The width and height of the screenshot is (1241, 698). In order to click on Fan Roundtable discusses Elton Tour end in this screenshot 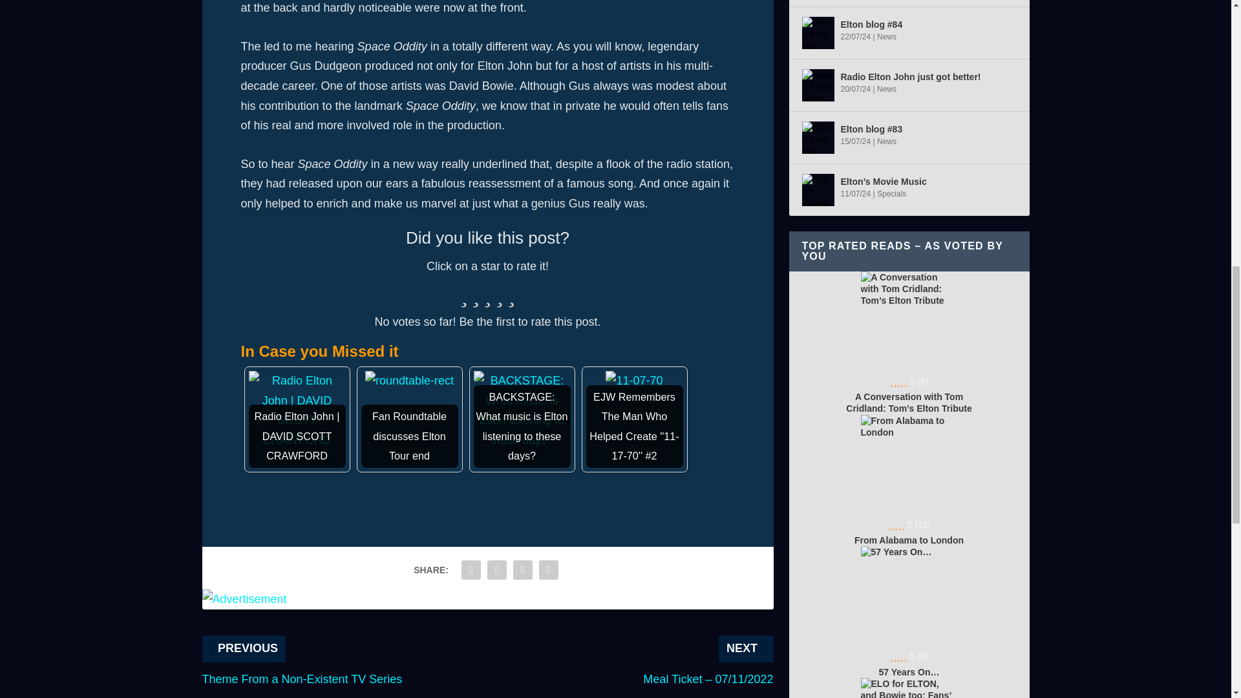, I will do `click(409, 380)`.